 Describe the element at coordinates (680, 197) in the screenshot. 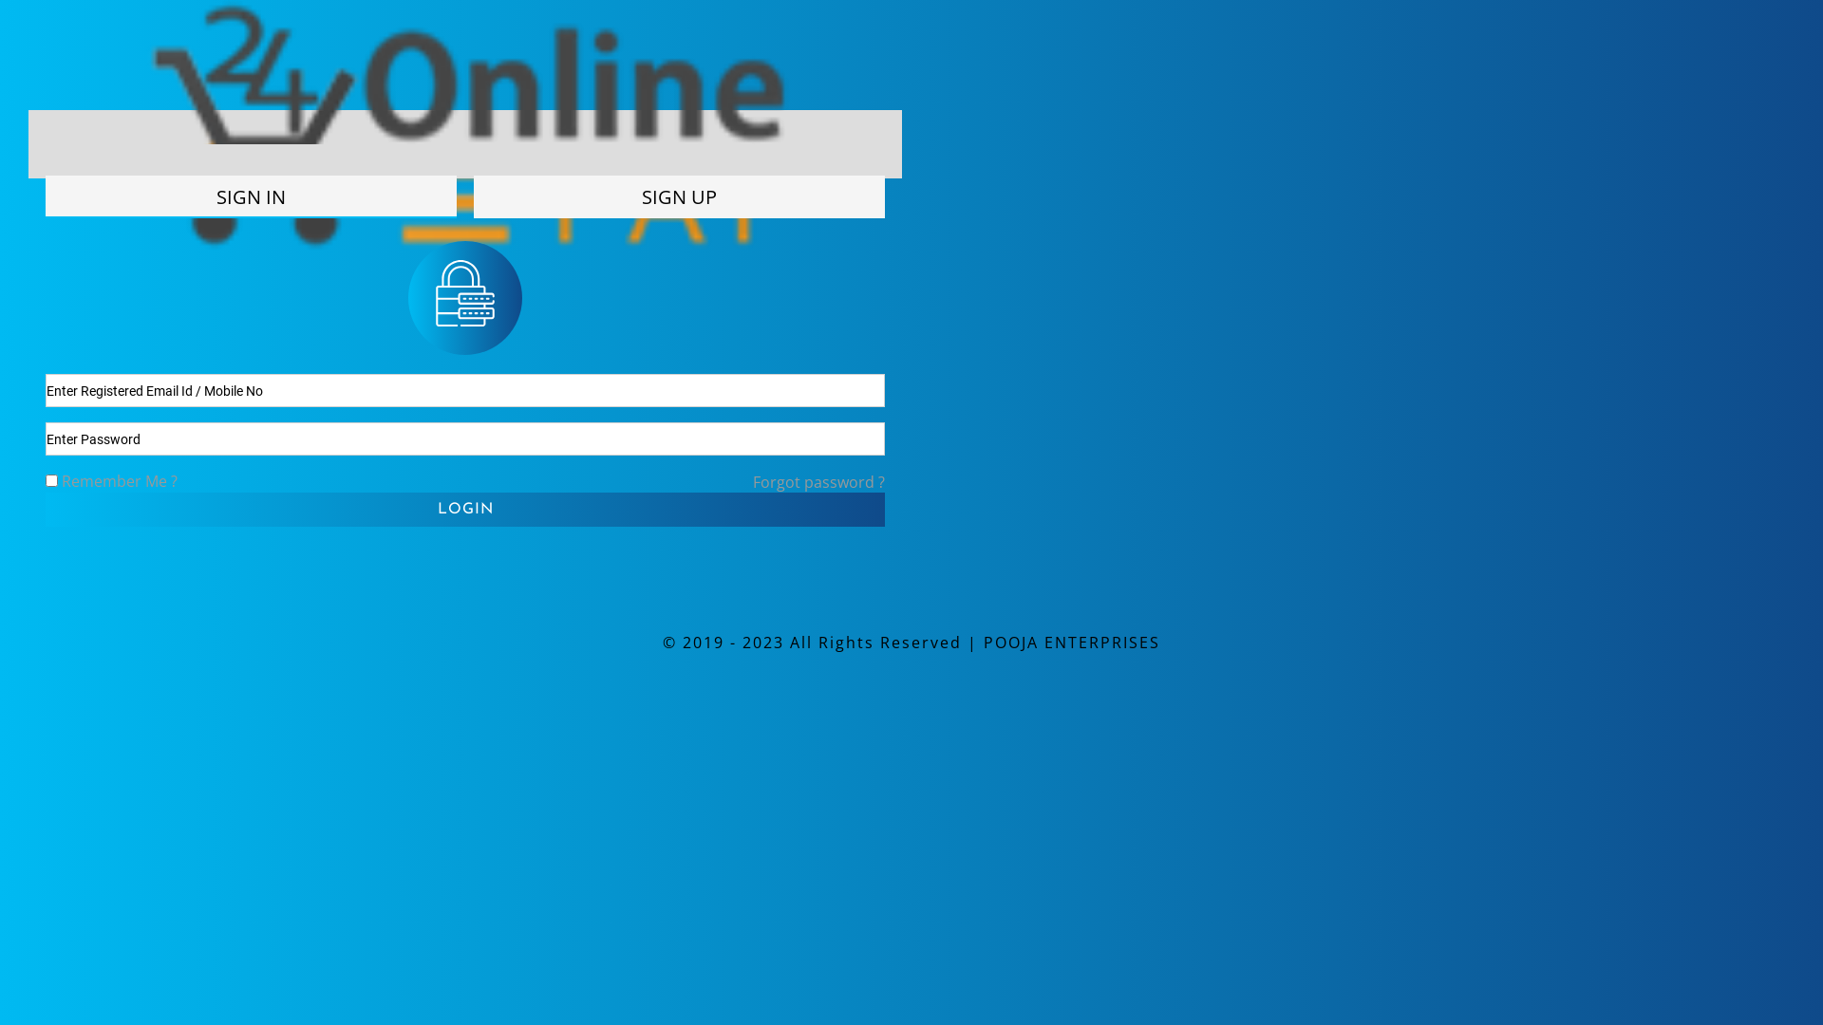

I see `SIGN UP` at that location.